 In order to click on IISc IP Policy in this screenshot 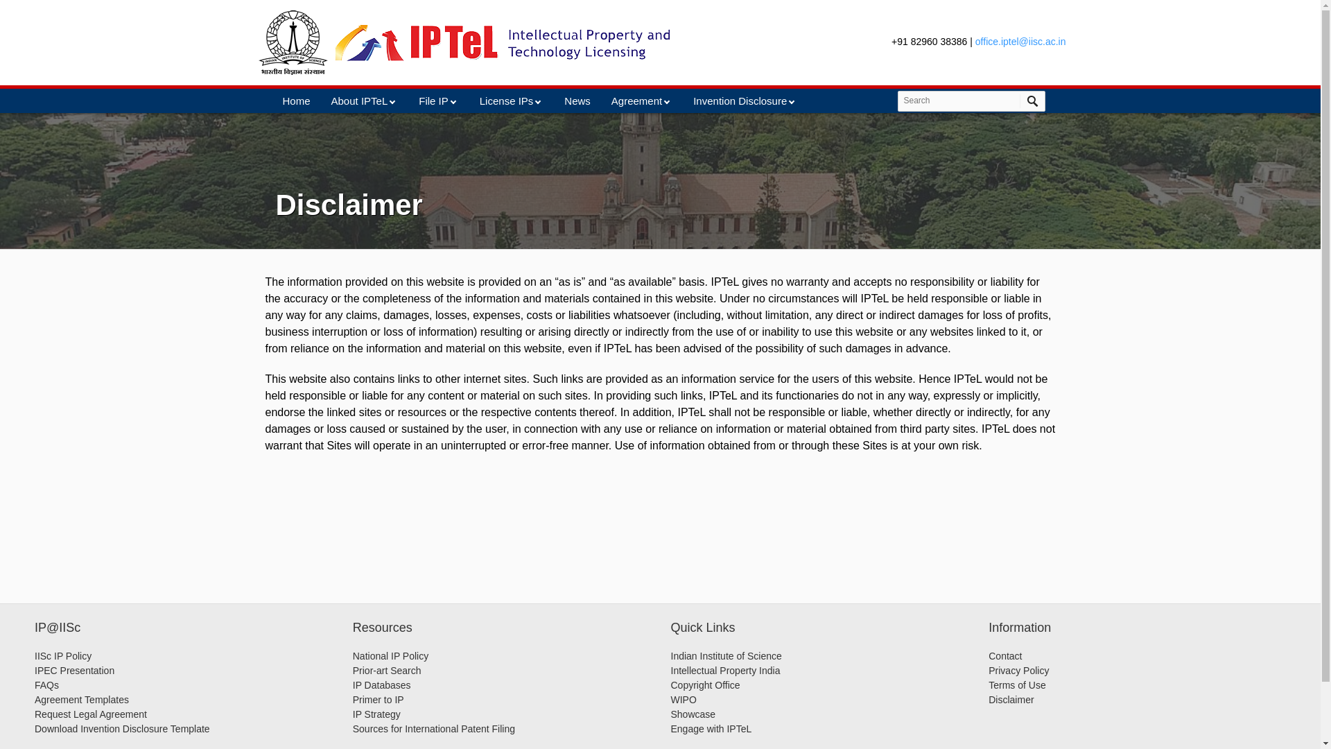, I will do `click(62, 656)`.